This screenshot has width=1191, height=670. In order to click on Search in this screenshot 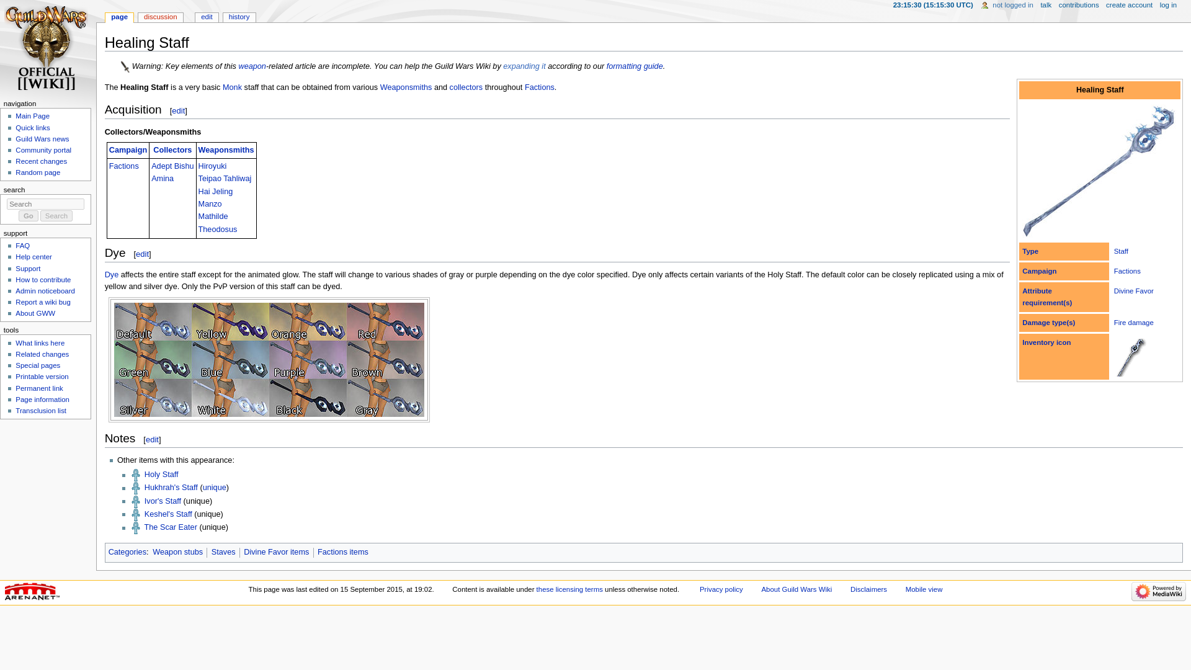, I will do `click(56, 216)`.